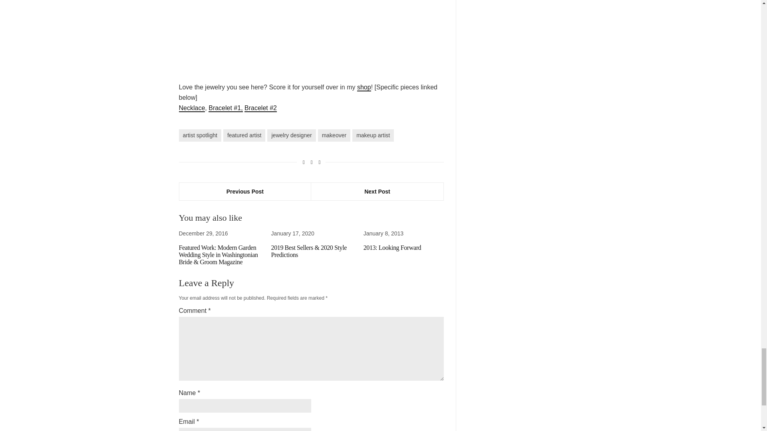  Describe the element at coordinates (311, 35) in the screenshot. I see `Mini Makeover with Carolyn Thombs` at that location.